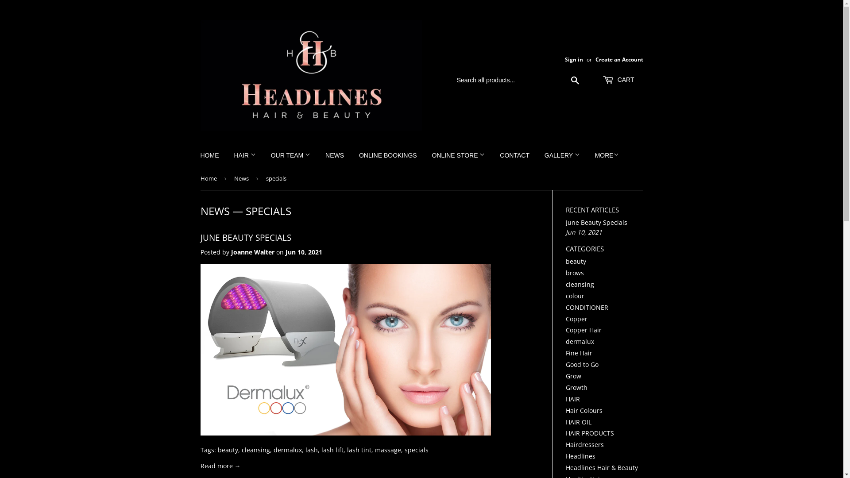 The width and height of the screenshot is (850, 478). I want to click on MORE, so click(607, 155).